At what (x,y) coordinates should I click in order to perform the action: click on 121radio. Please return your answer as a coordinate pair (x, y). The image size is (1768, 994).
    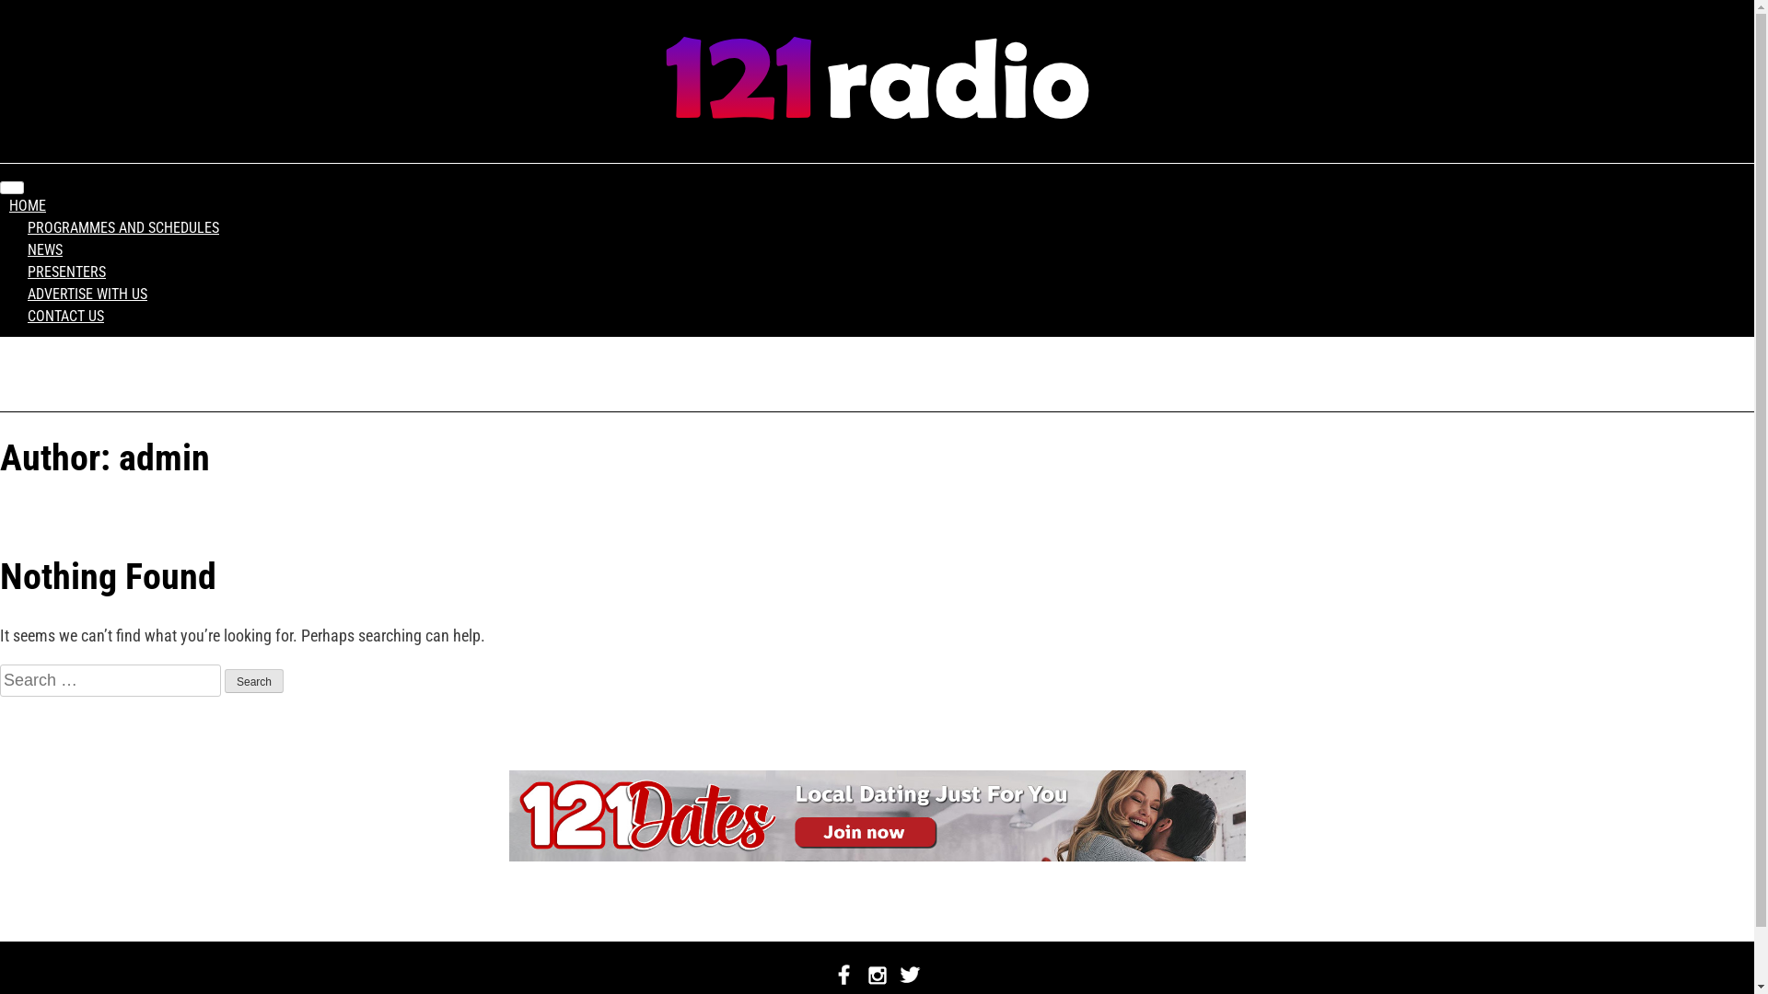
    Looking at the image, I should click on (878, 114).